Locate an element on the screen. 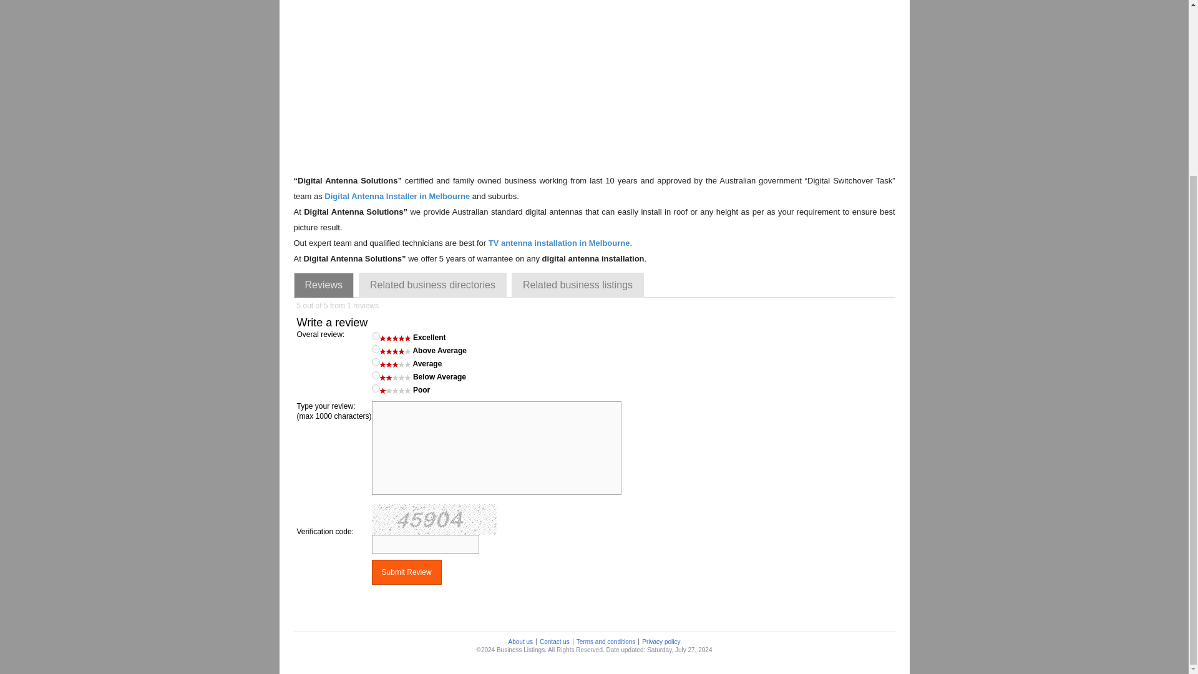  Submit Review is located at coordinates (407, 572).